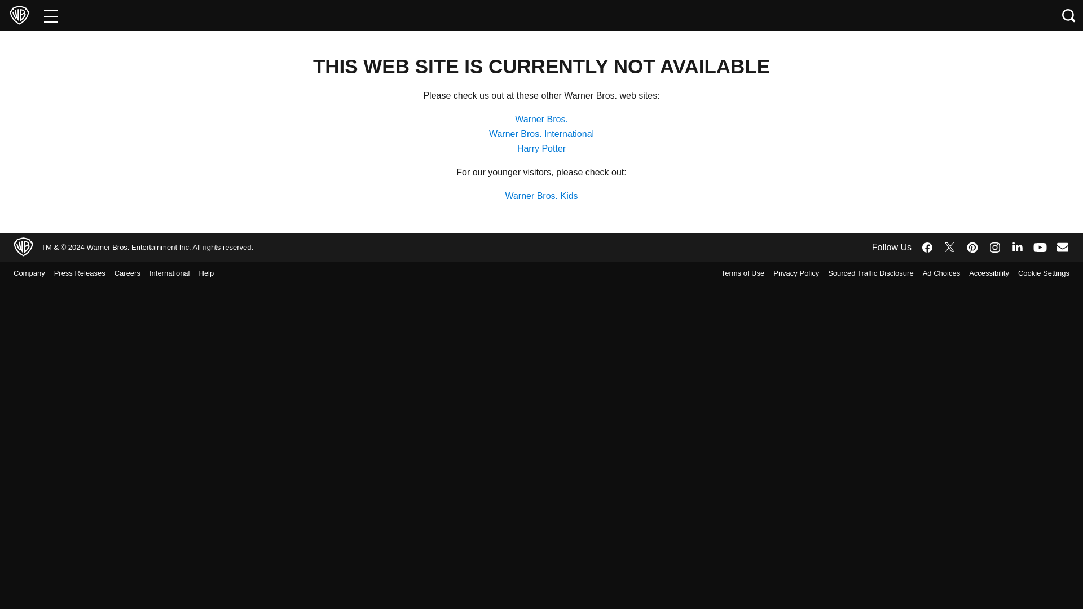 This screenshot has width=1083, height=609. What do you see at coordinates (540, 196) in the screenshot?
I see `Warner Bros. Kids` at bounding box center [540, 196].